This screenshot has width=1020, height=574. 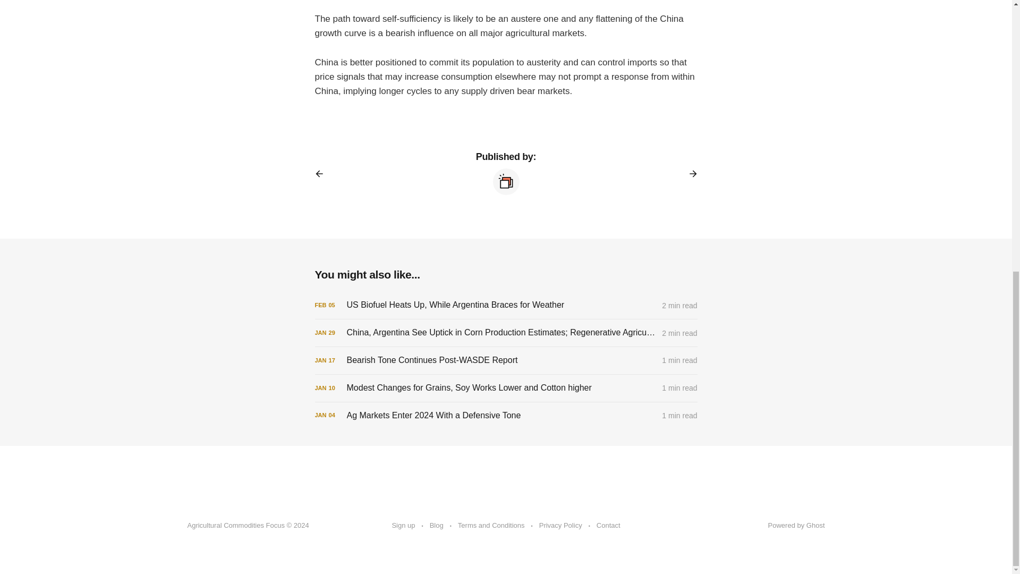 What do you see at coordinates (561, 526) in the screenshot?
I see `Privacy Policy` at bounding box center [561, 526].